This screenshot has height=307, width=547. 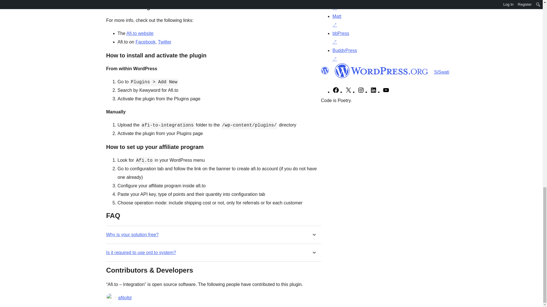 What do you see at coordinates (145, 42) in the screenshot?
I see `Facebook` at bounding box center [145, 42].